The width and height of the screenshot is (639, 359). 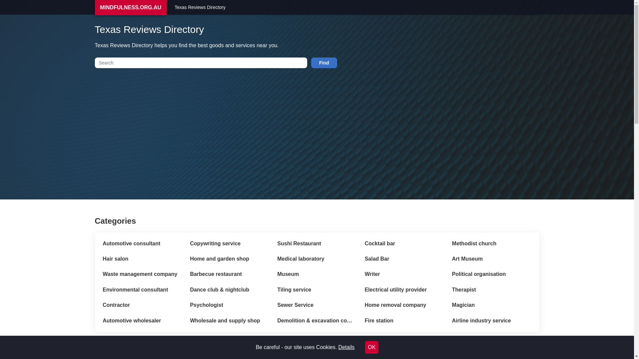 I want to click on Art Museum, so click(x=492, y=259).